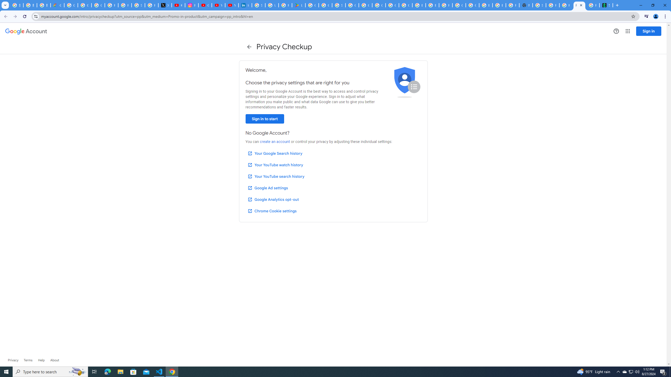 Image resolution: width=671 pixels, height=377 pixels. What do you see at coordinates (616, 31) in the screenshot?
I see `Help` at bounding box center [616, 31].